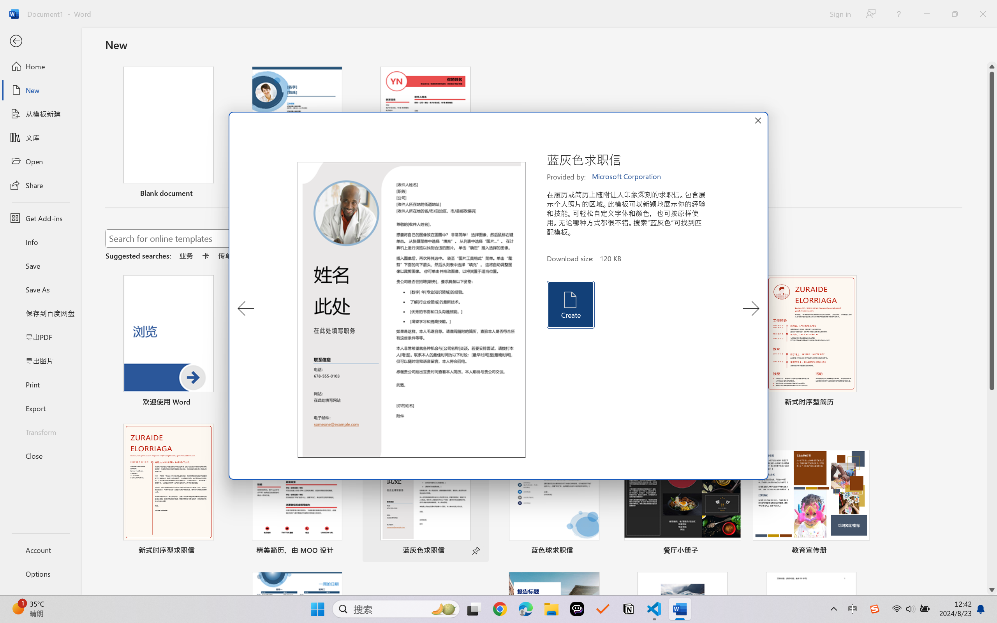  I want to click on Sign in - Google Accounts, so click(321, 9).